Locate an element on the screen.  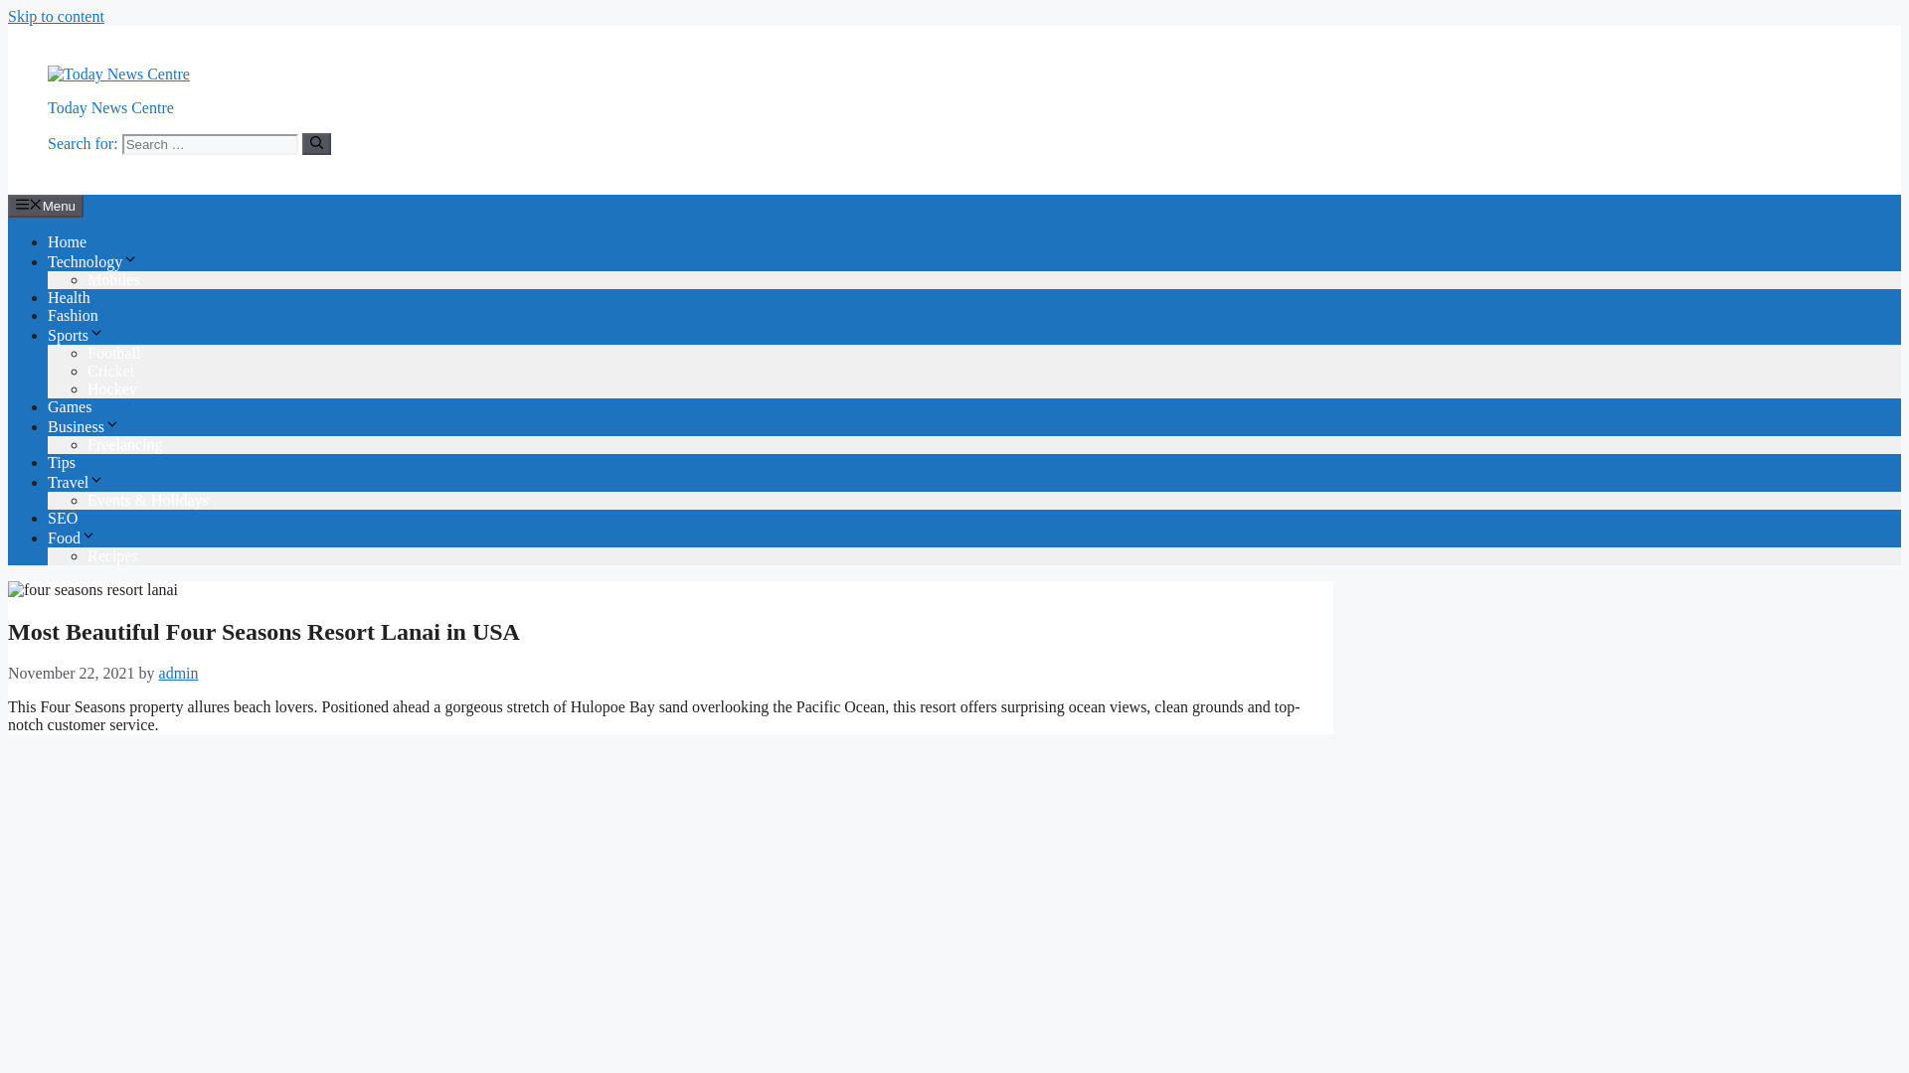
Cricket is located at coordinates (110, 372).